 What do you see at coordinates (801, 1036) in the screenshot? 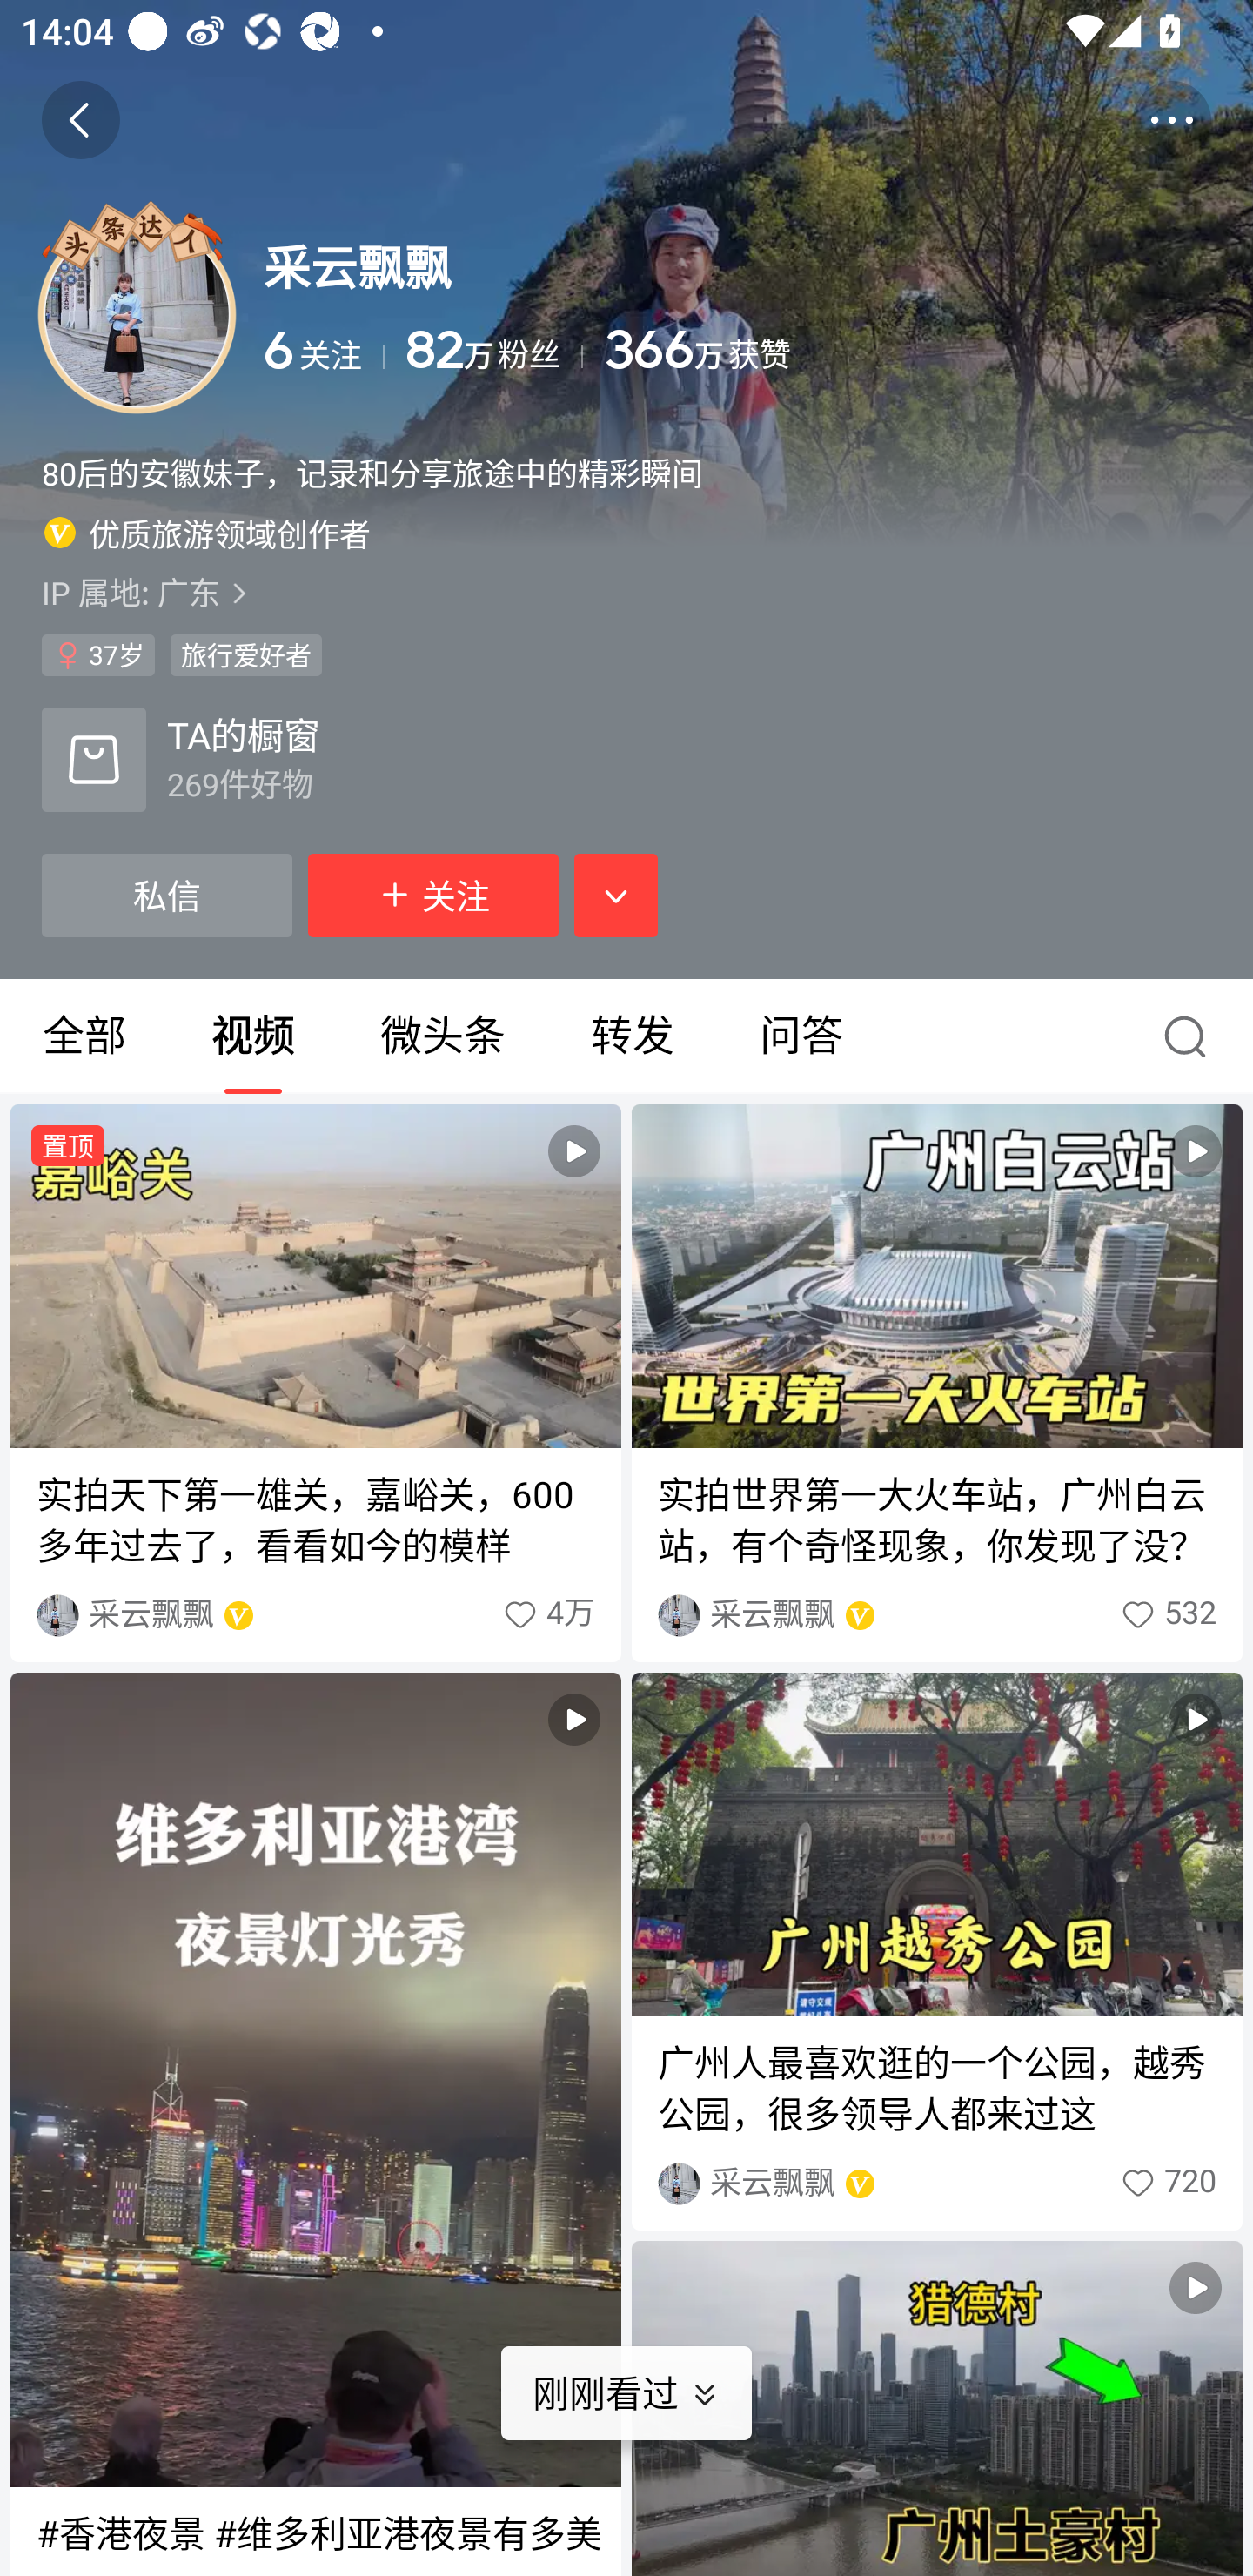
I see `问答` at bounding box center [801, 1036].